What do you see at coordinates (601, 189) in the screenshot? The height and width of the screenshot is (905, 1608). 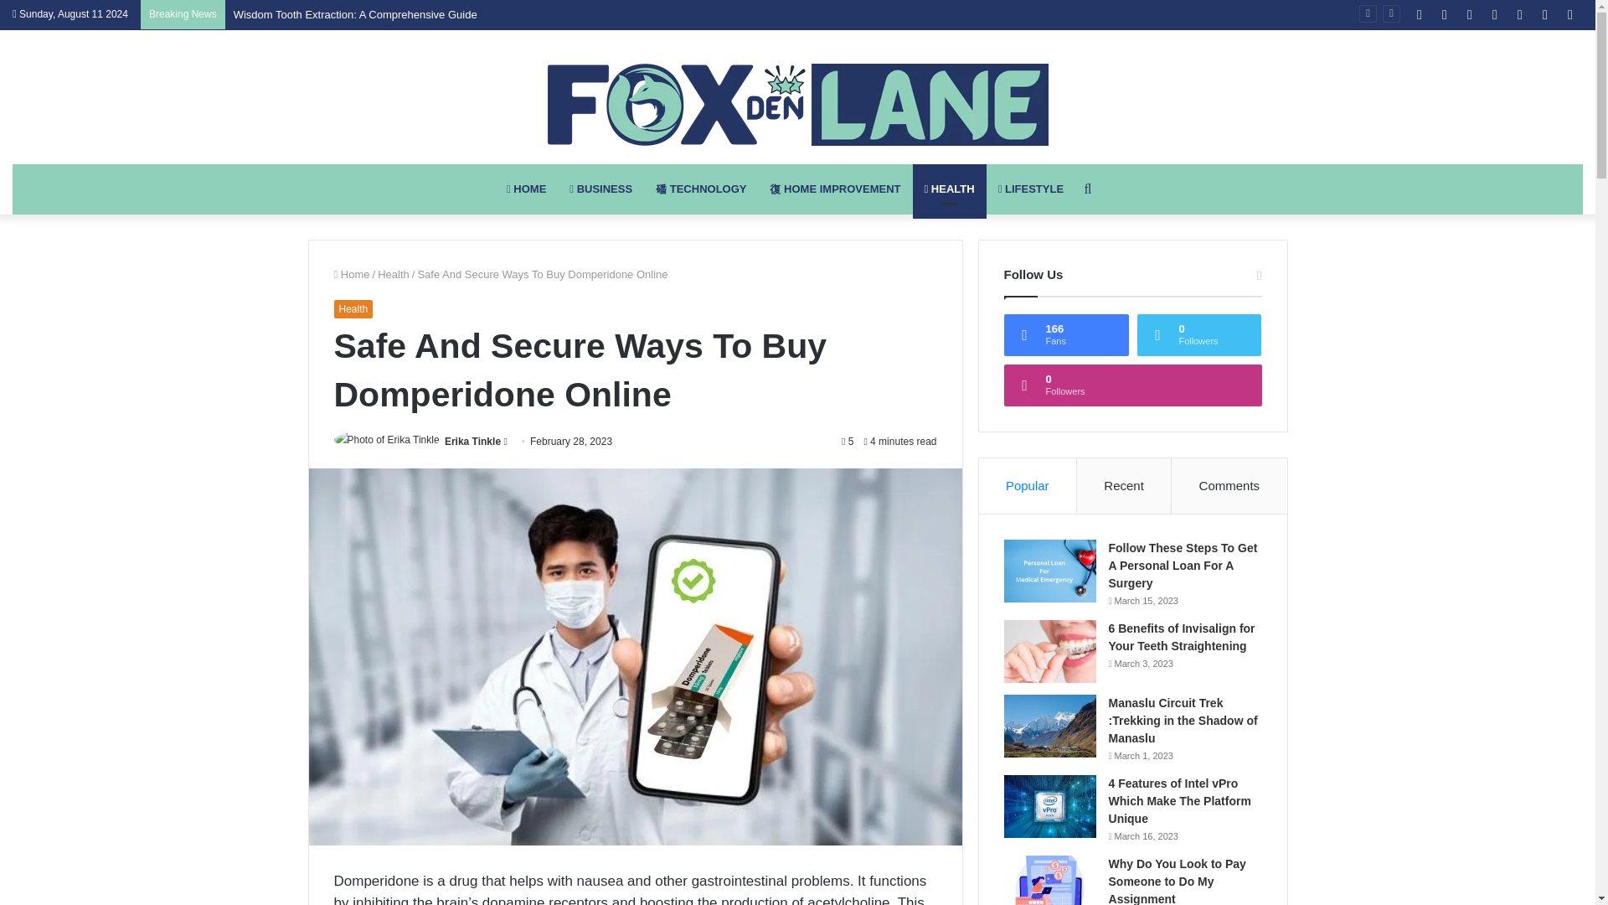 I see `BUSINESS` at bounding box center [601, 189].